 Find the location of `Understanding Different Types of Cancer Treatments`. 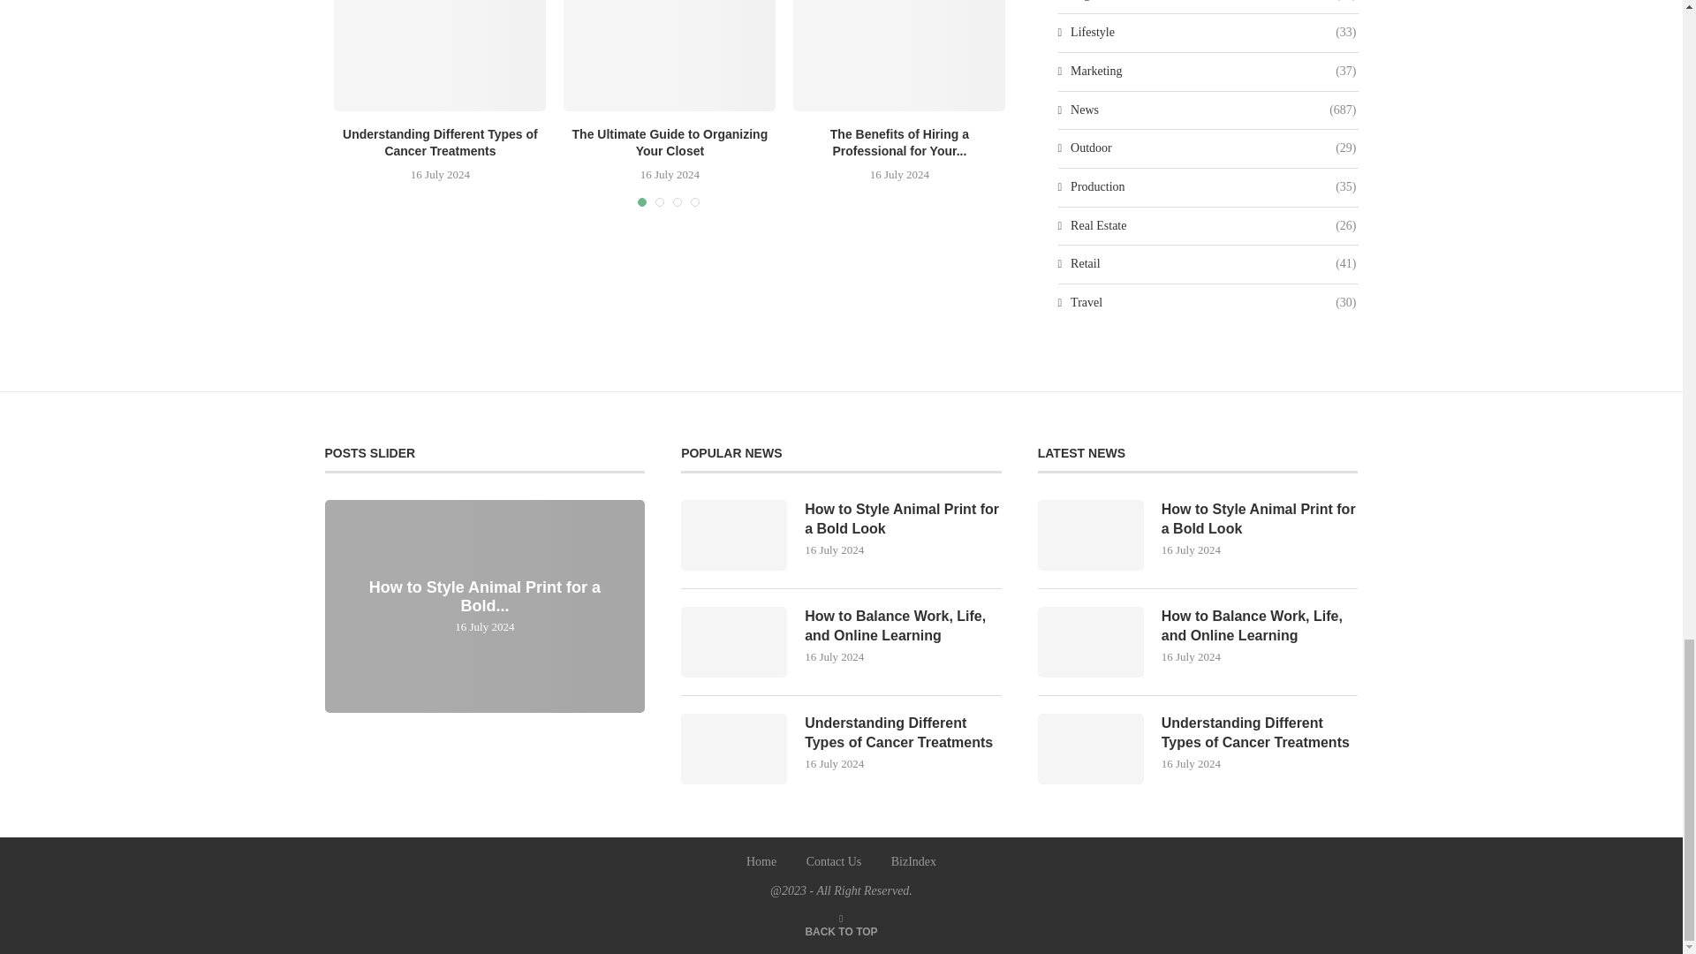

Understanding Different Types of Cancer Treatments is located at coordinates (440, 56).